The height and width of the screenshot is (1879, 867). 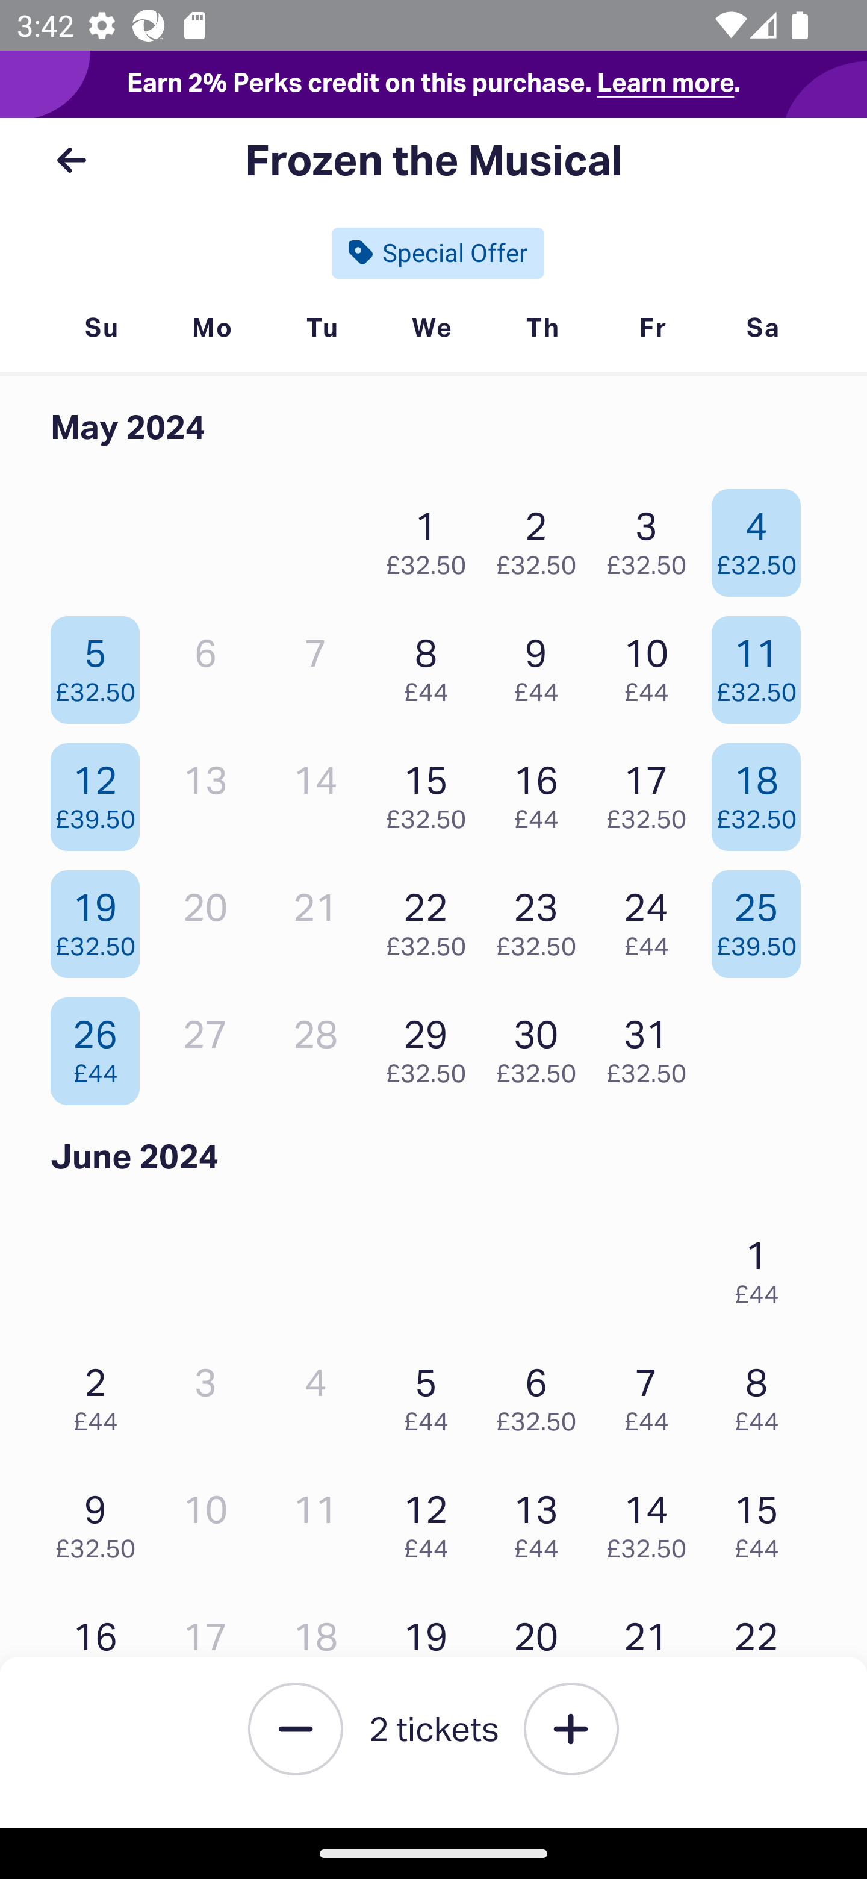 I want to click on 13 £44, so click(x=542, y=1521).